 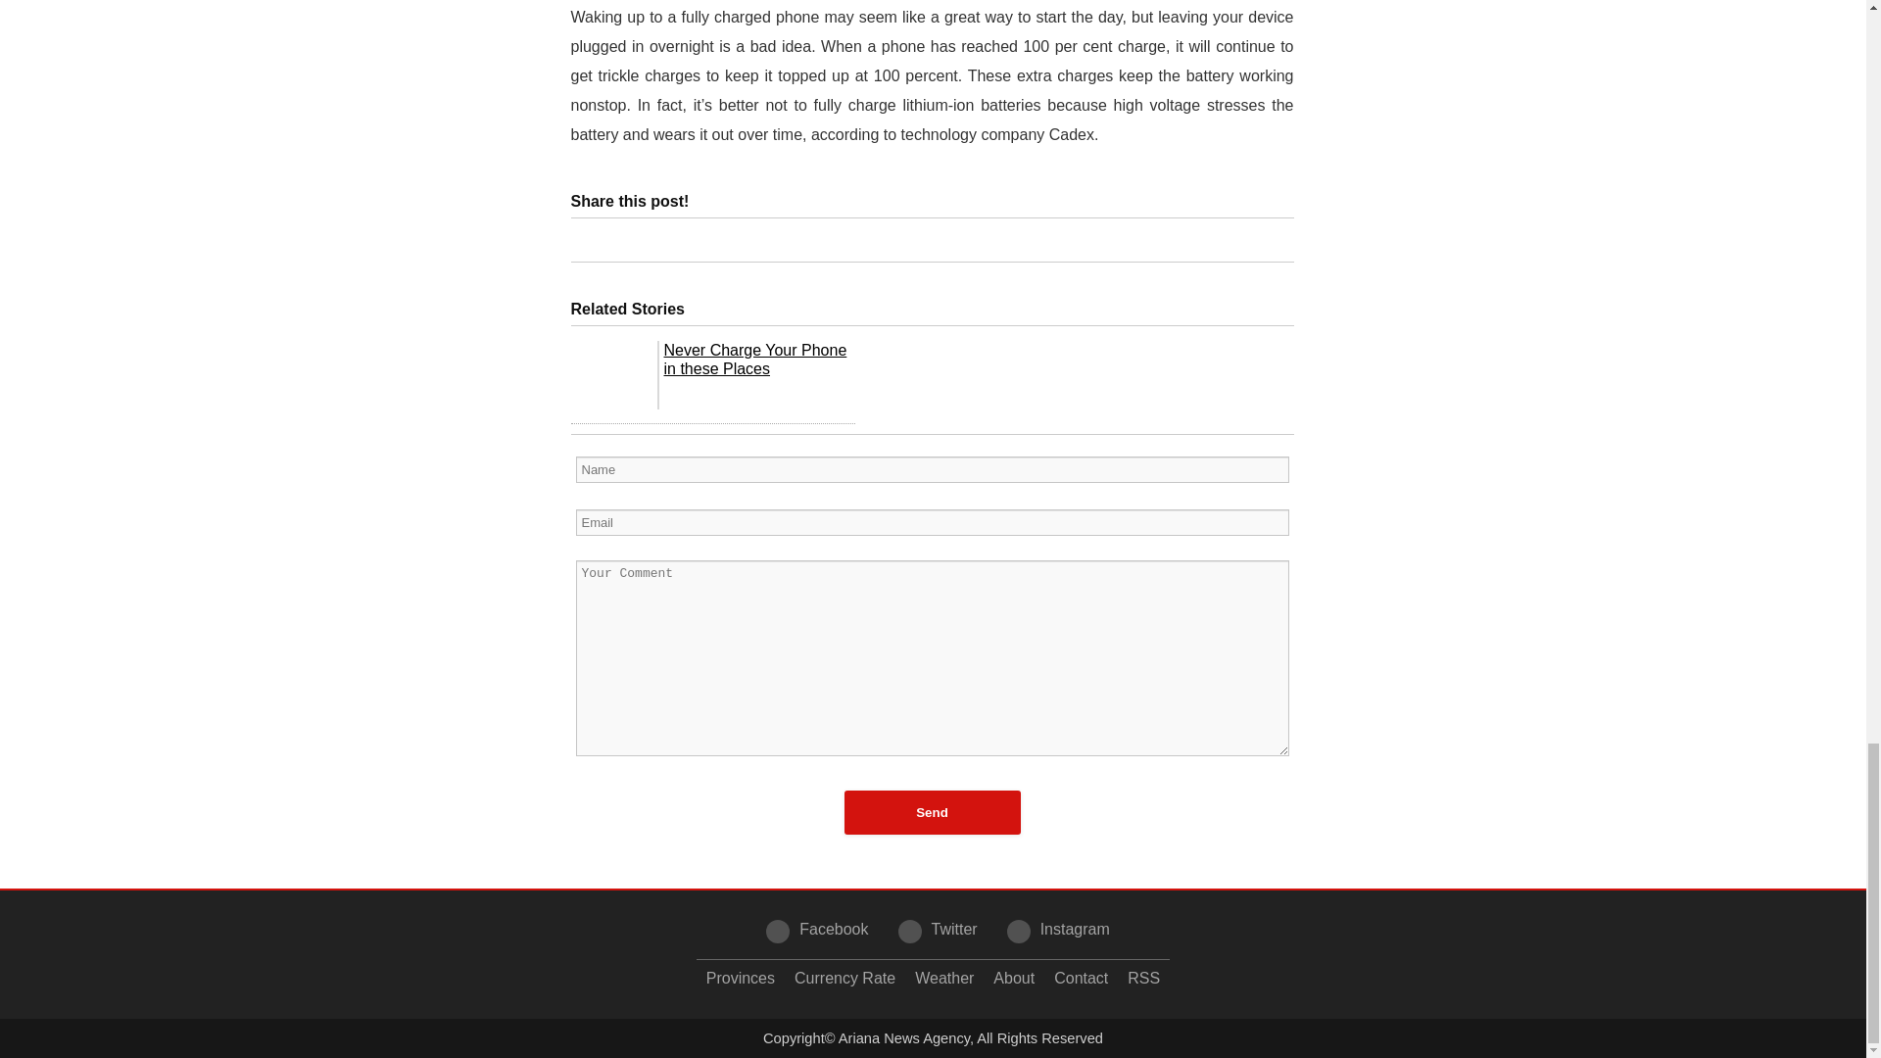 What do you see at coordinates (833, 929) in the screenshot?
I see `Facebook` at bounding box center [833, 929].